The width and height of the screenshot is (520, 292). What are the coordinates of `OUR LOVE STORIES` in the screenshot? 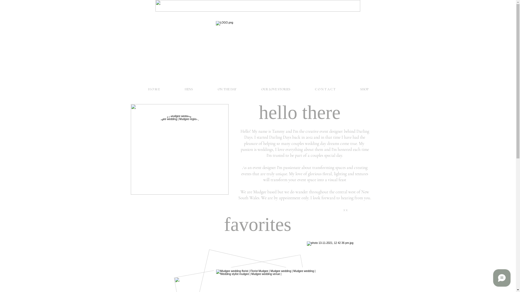 It's located at (276, 89).